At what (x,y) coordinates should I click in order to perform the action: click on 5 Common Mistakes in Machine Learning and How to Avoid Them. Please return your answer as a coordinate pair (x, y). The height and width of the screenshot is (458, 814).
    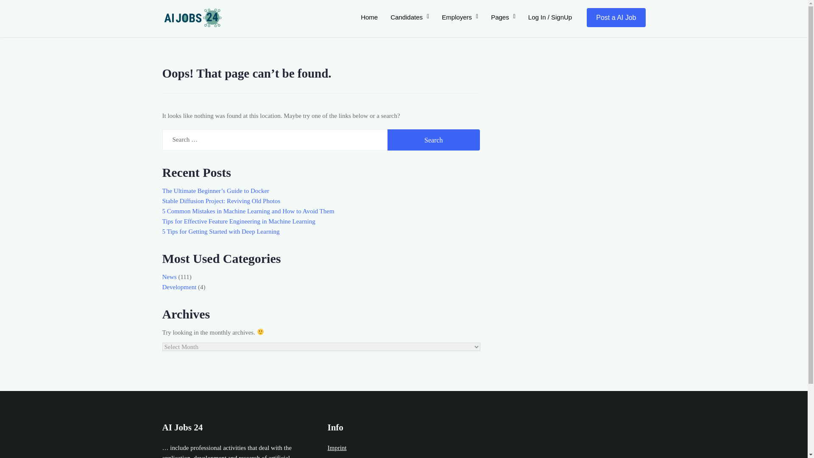
    Looking at the image, I should click on (248, 211).